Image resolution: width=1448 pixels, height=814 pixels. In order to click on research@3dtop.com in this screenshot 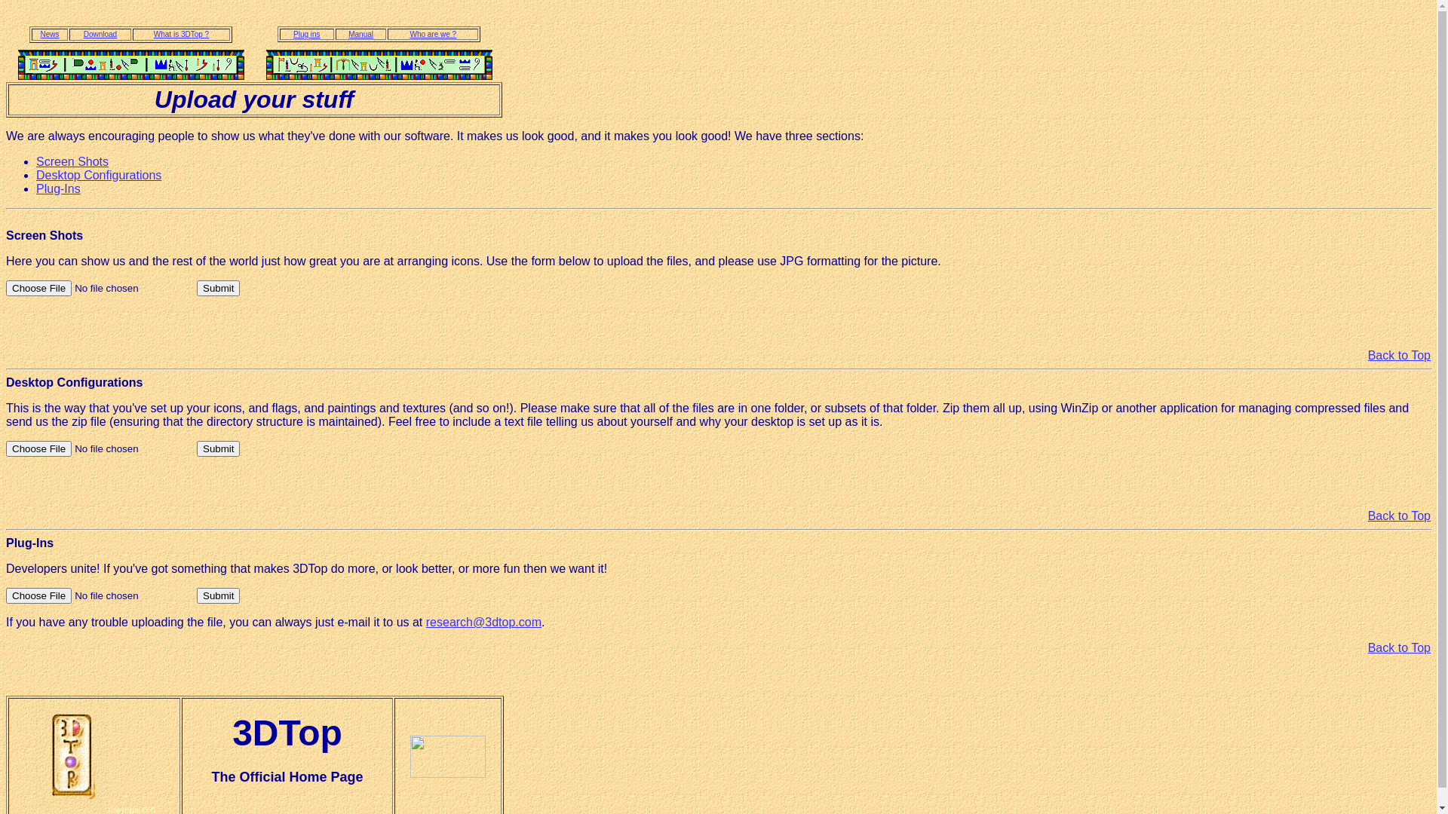, I will do `click(484, 623)`.